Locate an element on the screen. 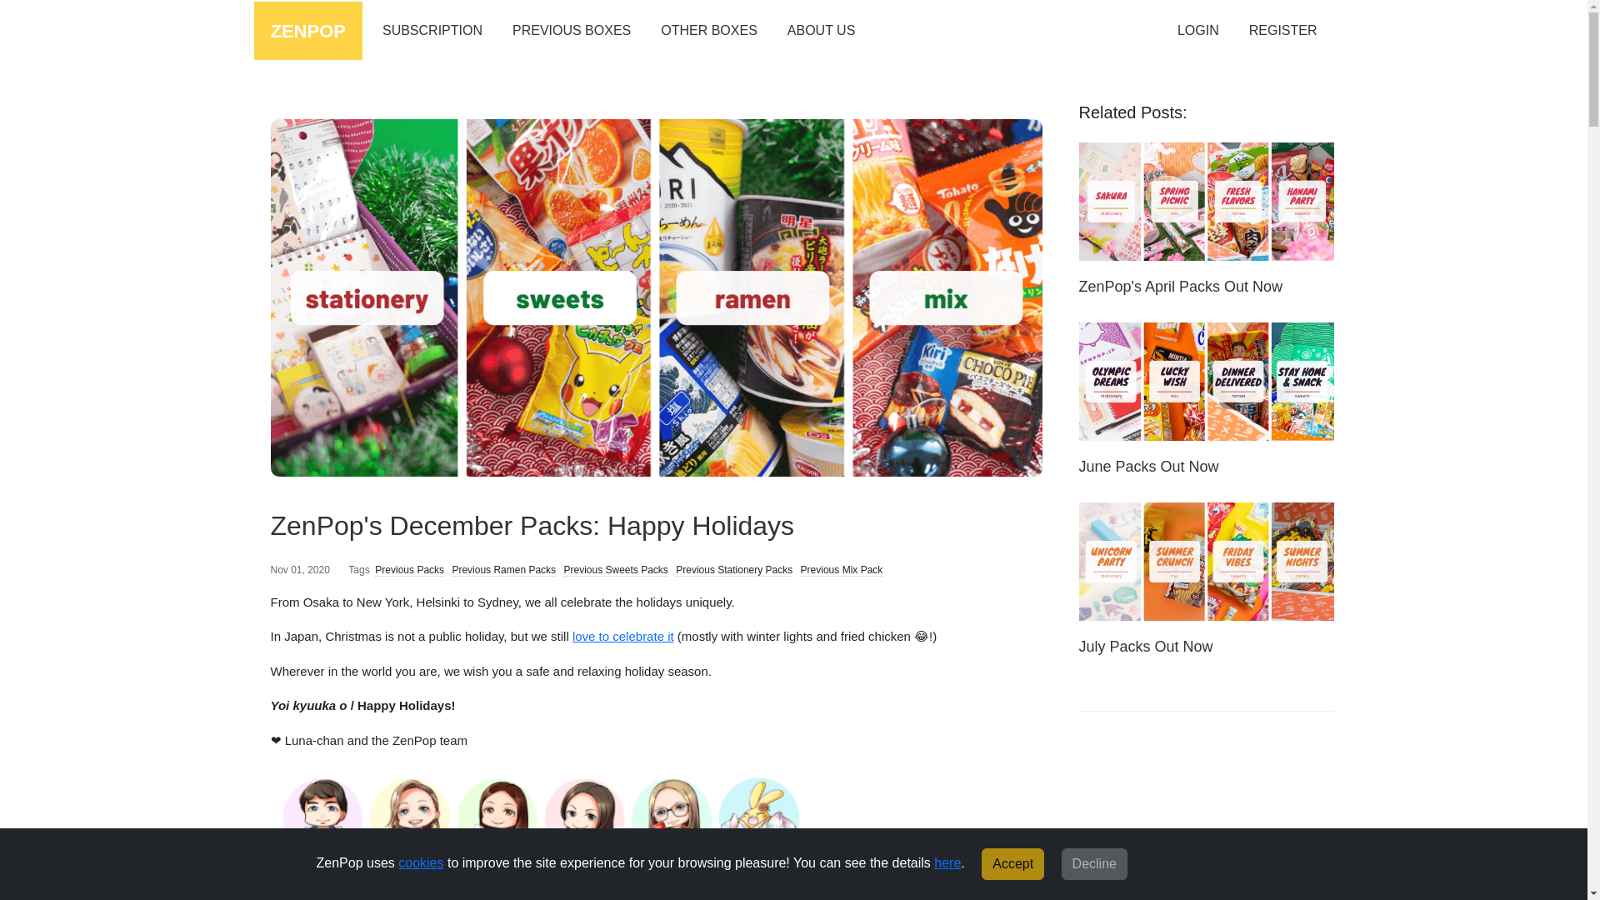 This screenshot has height=900, width=1600. ZenPop's April Packs Out Now is located at coordinates (1205, 200).